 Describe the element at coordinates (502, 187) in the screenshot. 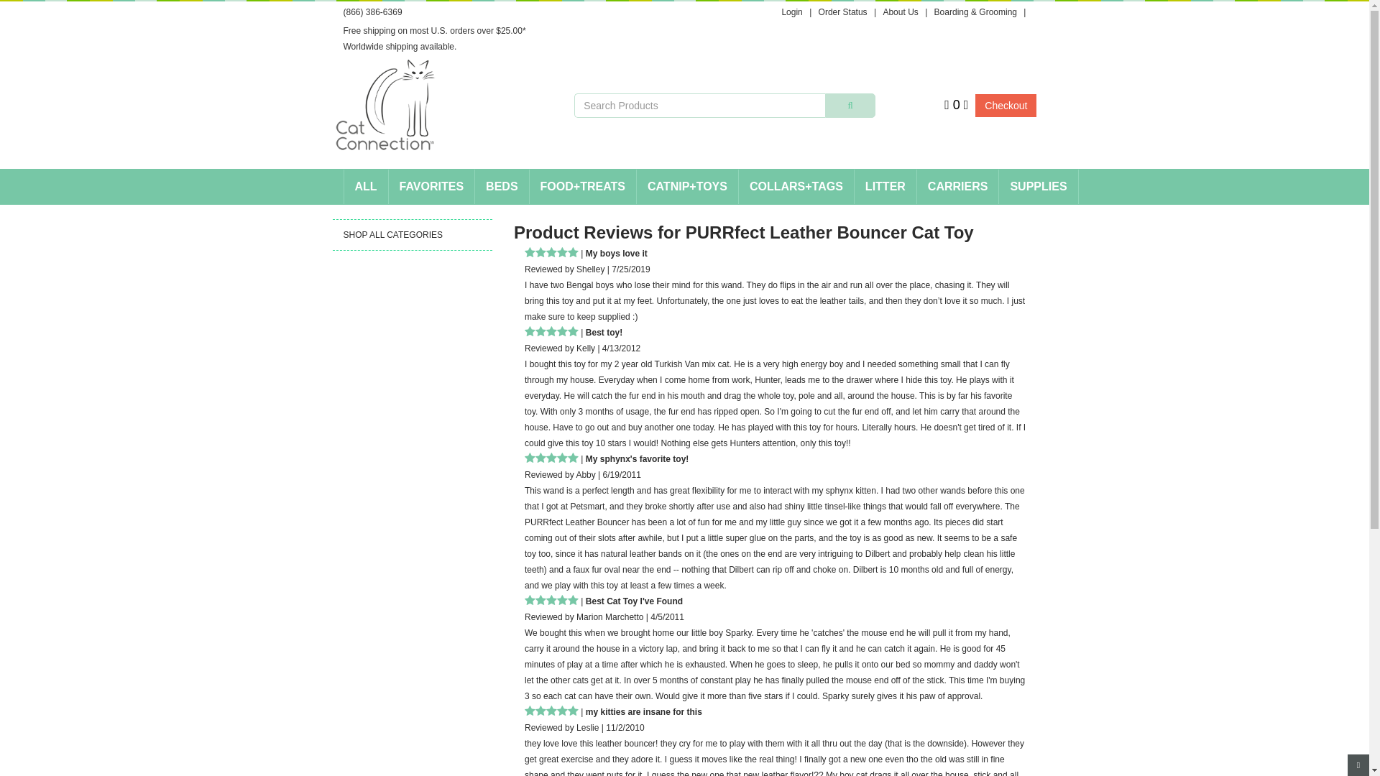

I see `BEDS` at that location.